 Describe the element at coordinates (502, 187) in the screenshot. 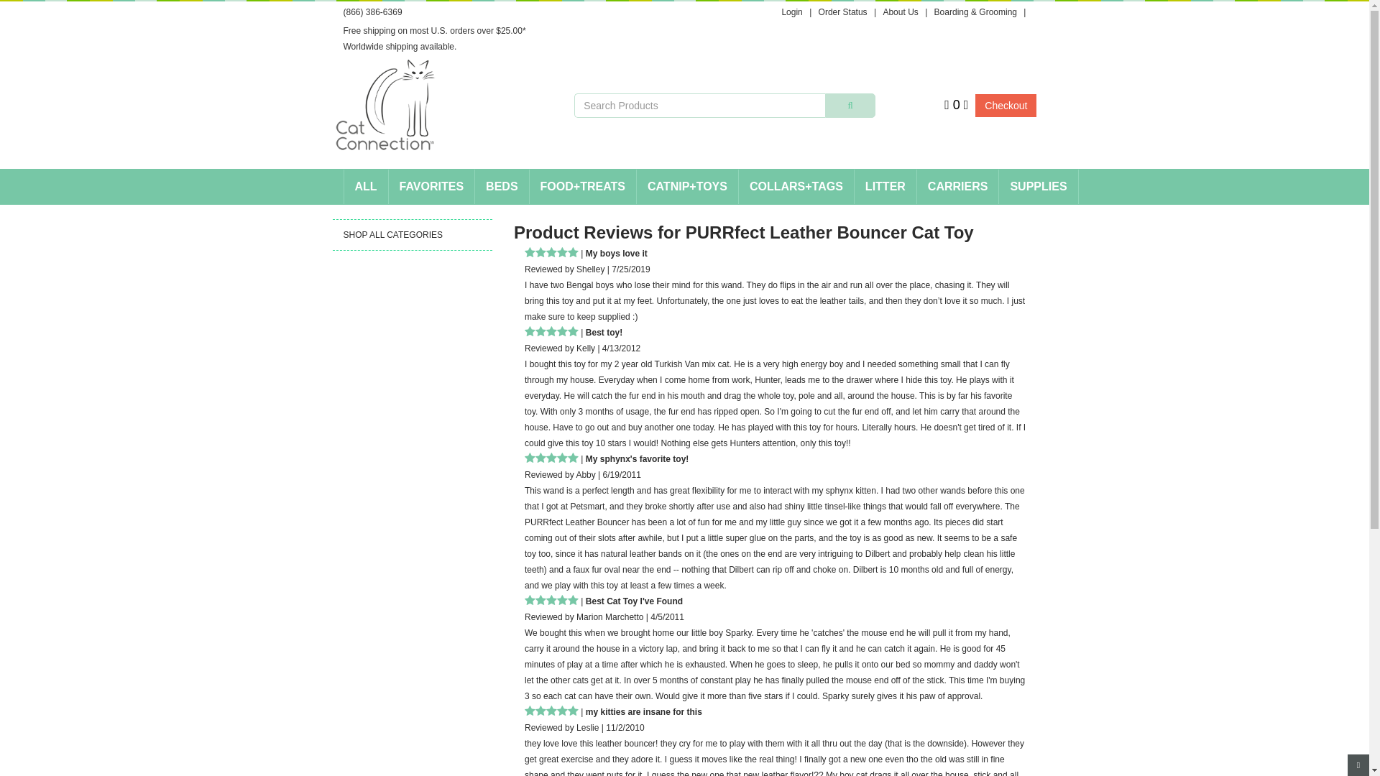

I see `BEDS` at that location.